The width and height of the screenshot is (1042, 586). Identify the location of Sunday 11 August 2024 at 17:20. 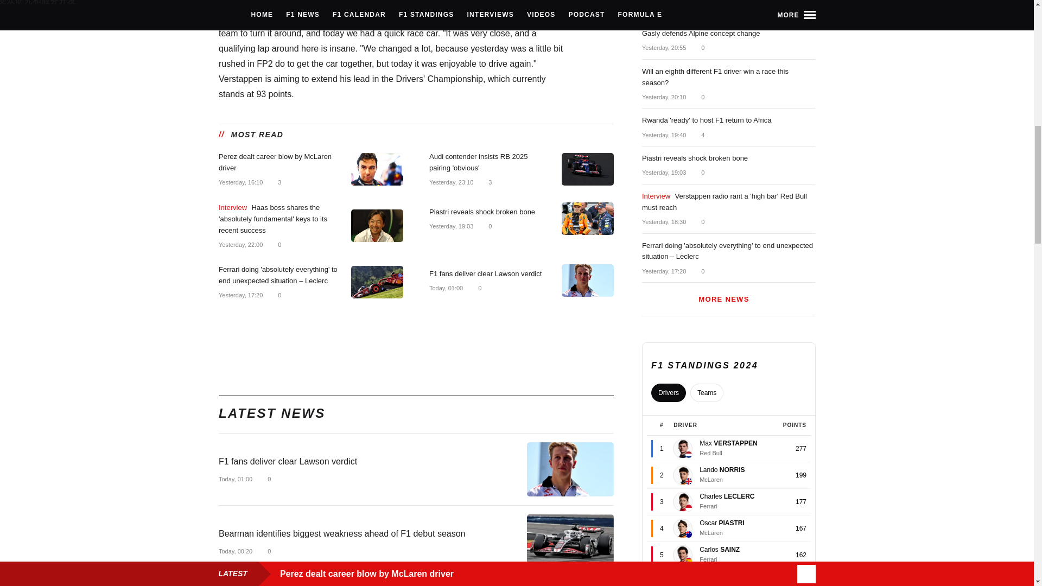
(240, 295).